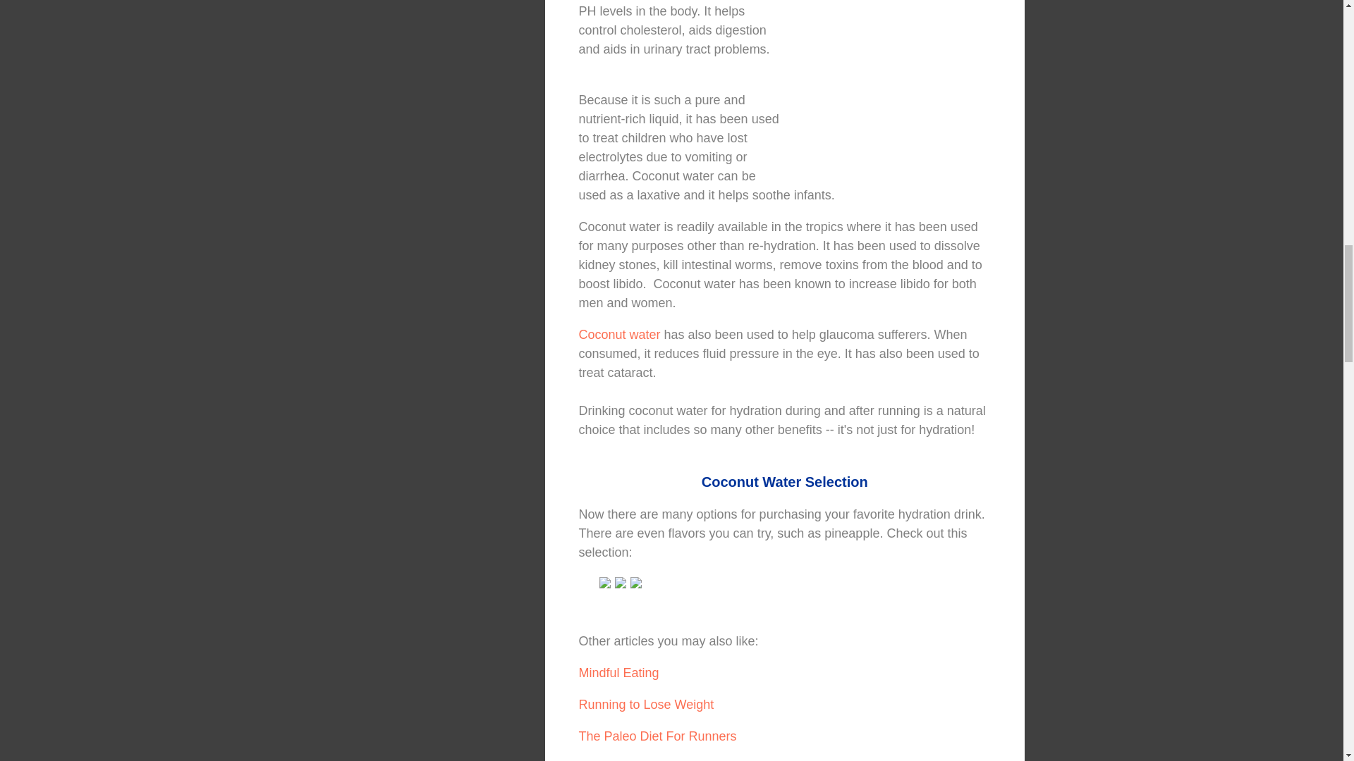 The image size is (1354, 761). What do you see at coordinates (618, 673) in the screenshot?
I see `Mindful Eating` at bounding box center [618, 673].